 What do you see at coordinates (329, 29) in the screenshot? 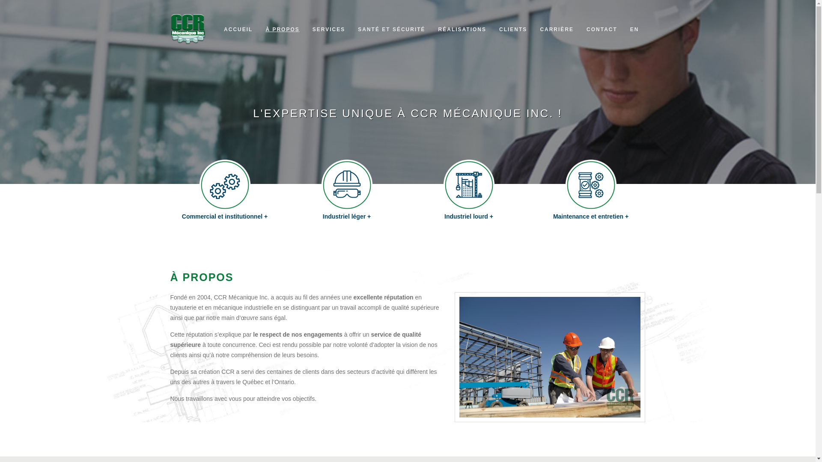
I see `SERVICES` at bounding box center [329, 29].